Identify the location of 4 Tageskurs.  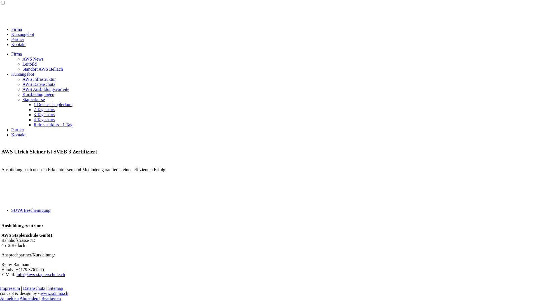
(44, 120).